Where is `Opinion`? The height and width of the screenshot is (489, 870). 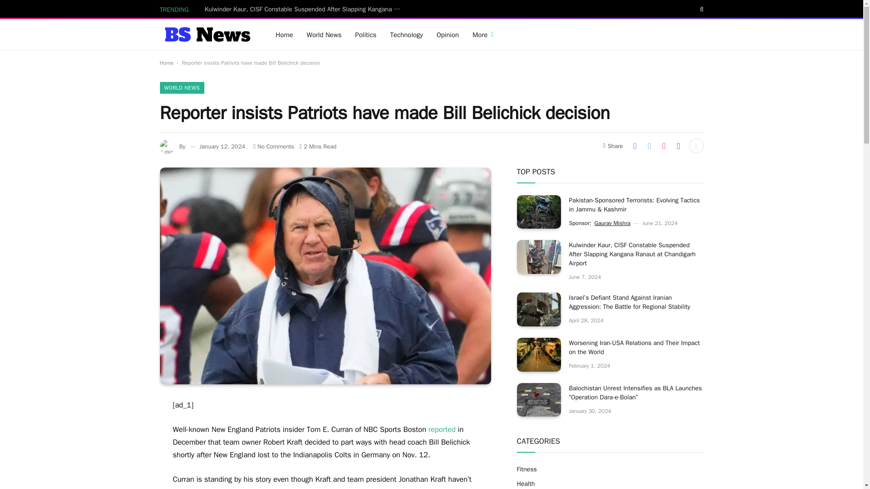 Opinion is located at coordinates (448, 34).